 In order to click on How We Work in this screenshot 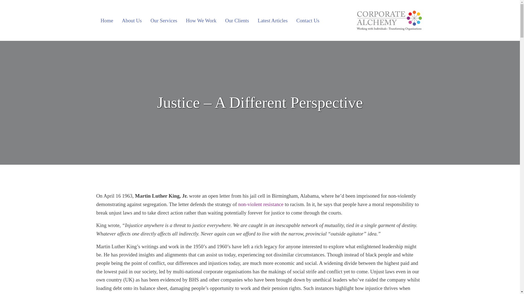, I will do `click(201, 20)`.